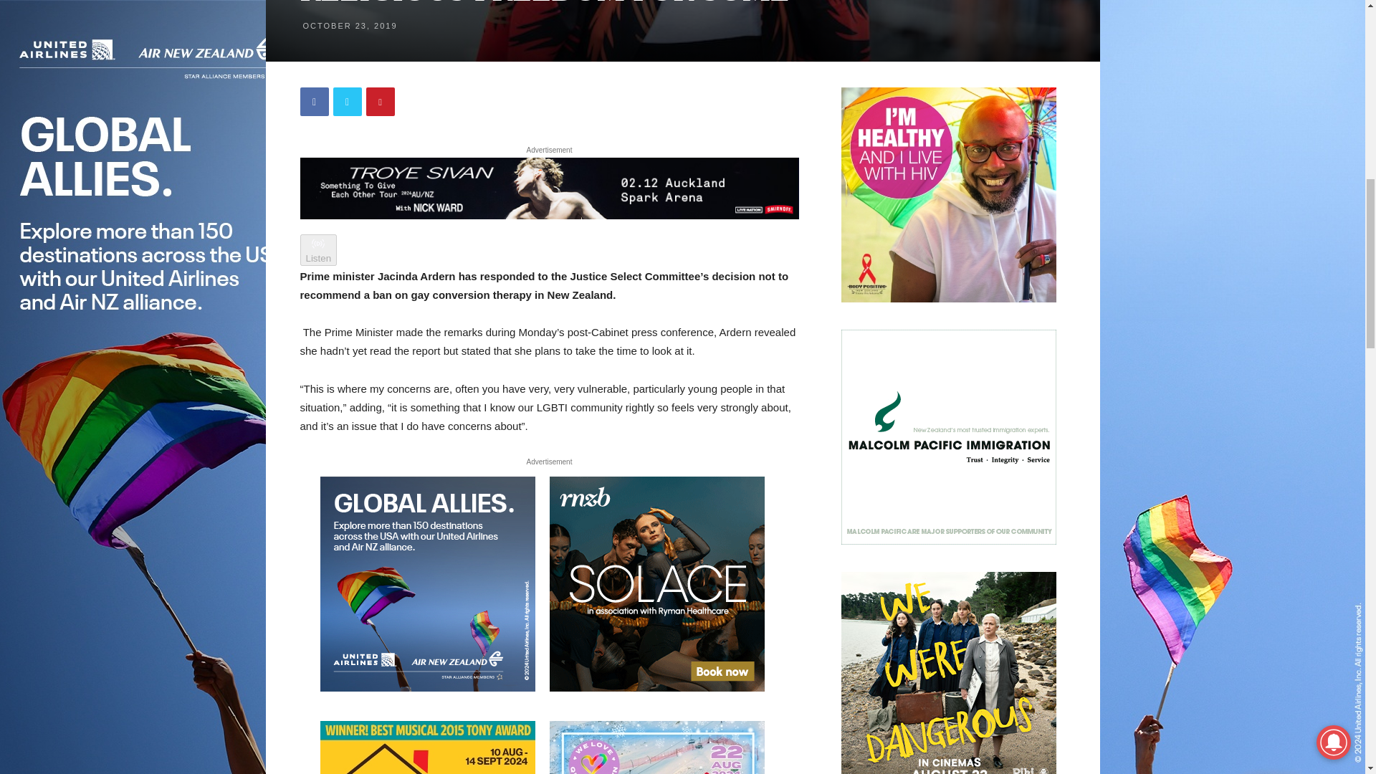  Describe the element at coordinates (380, 102) in the screenshot. I see `Pinterest` at that location.